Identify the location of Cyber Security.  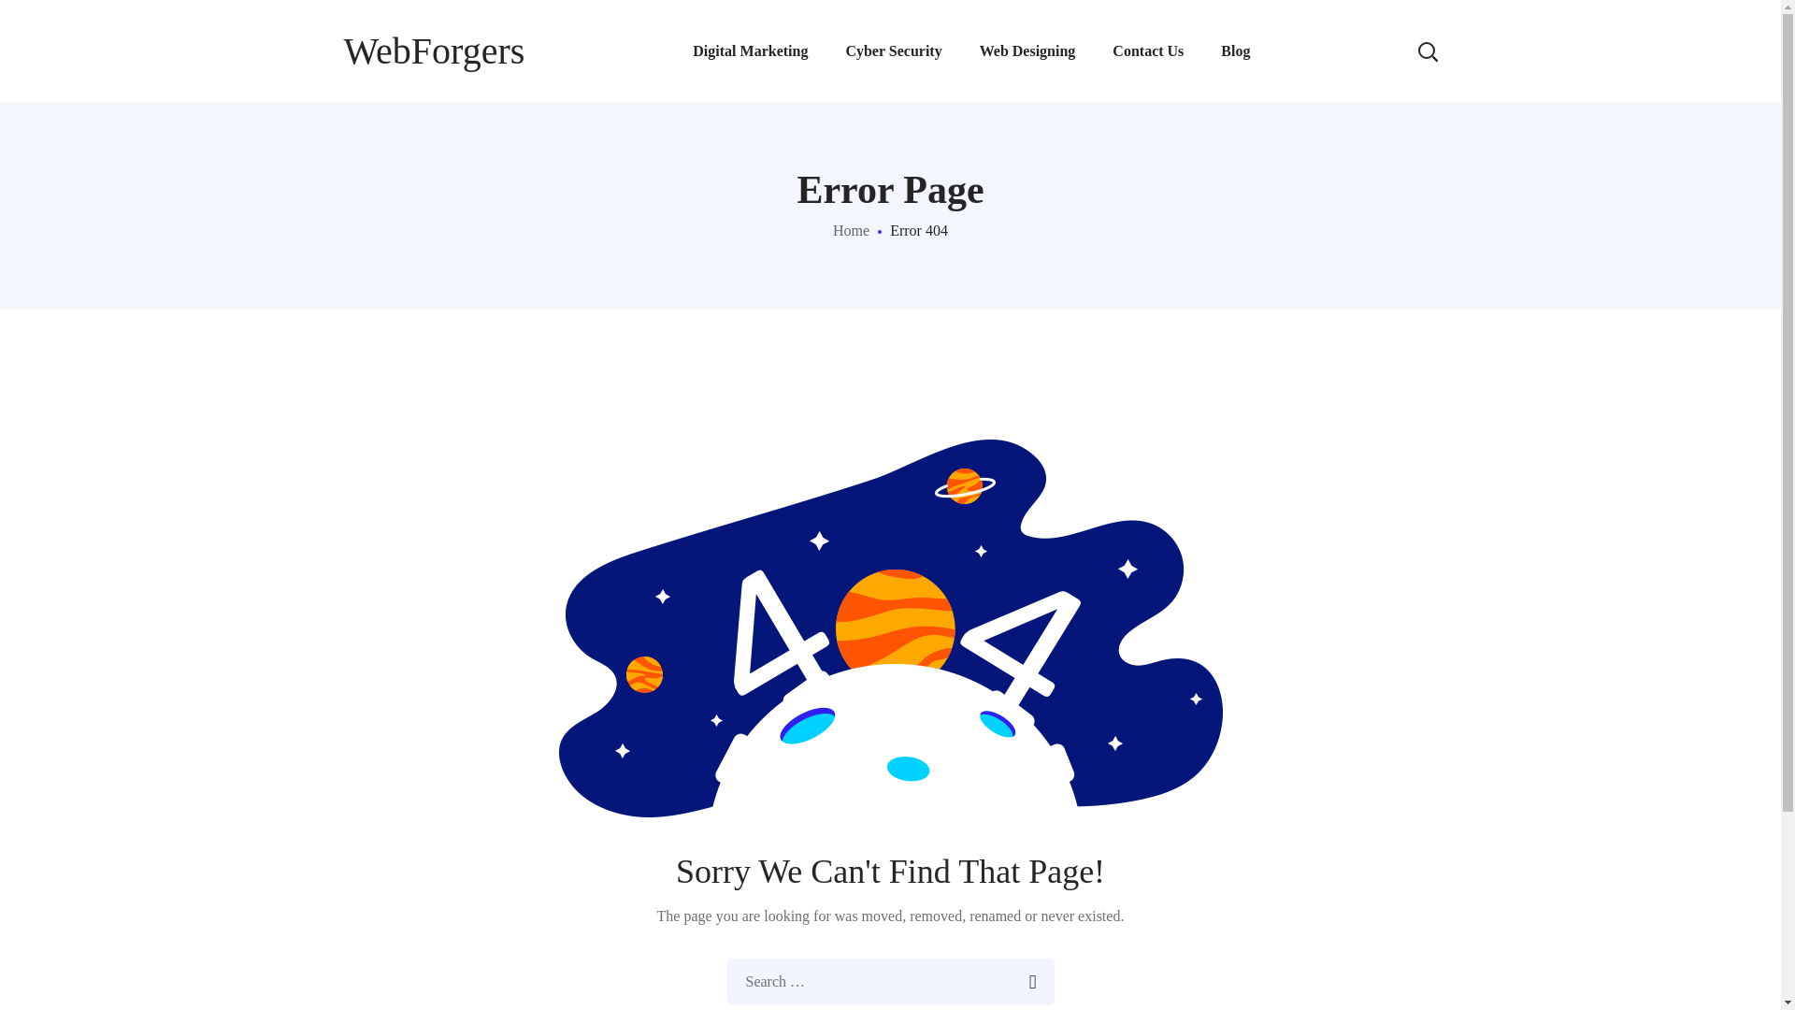
(893, 51).